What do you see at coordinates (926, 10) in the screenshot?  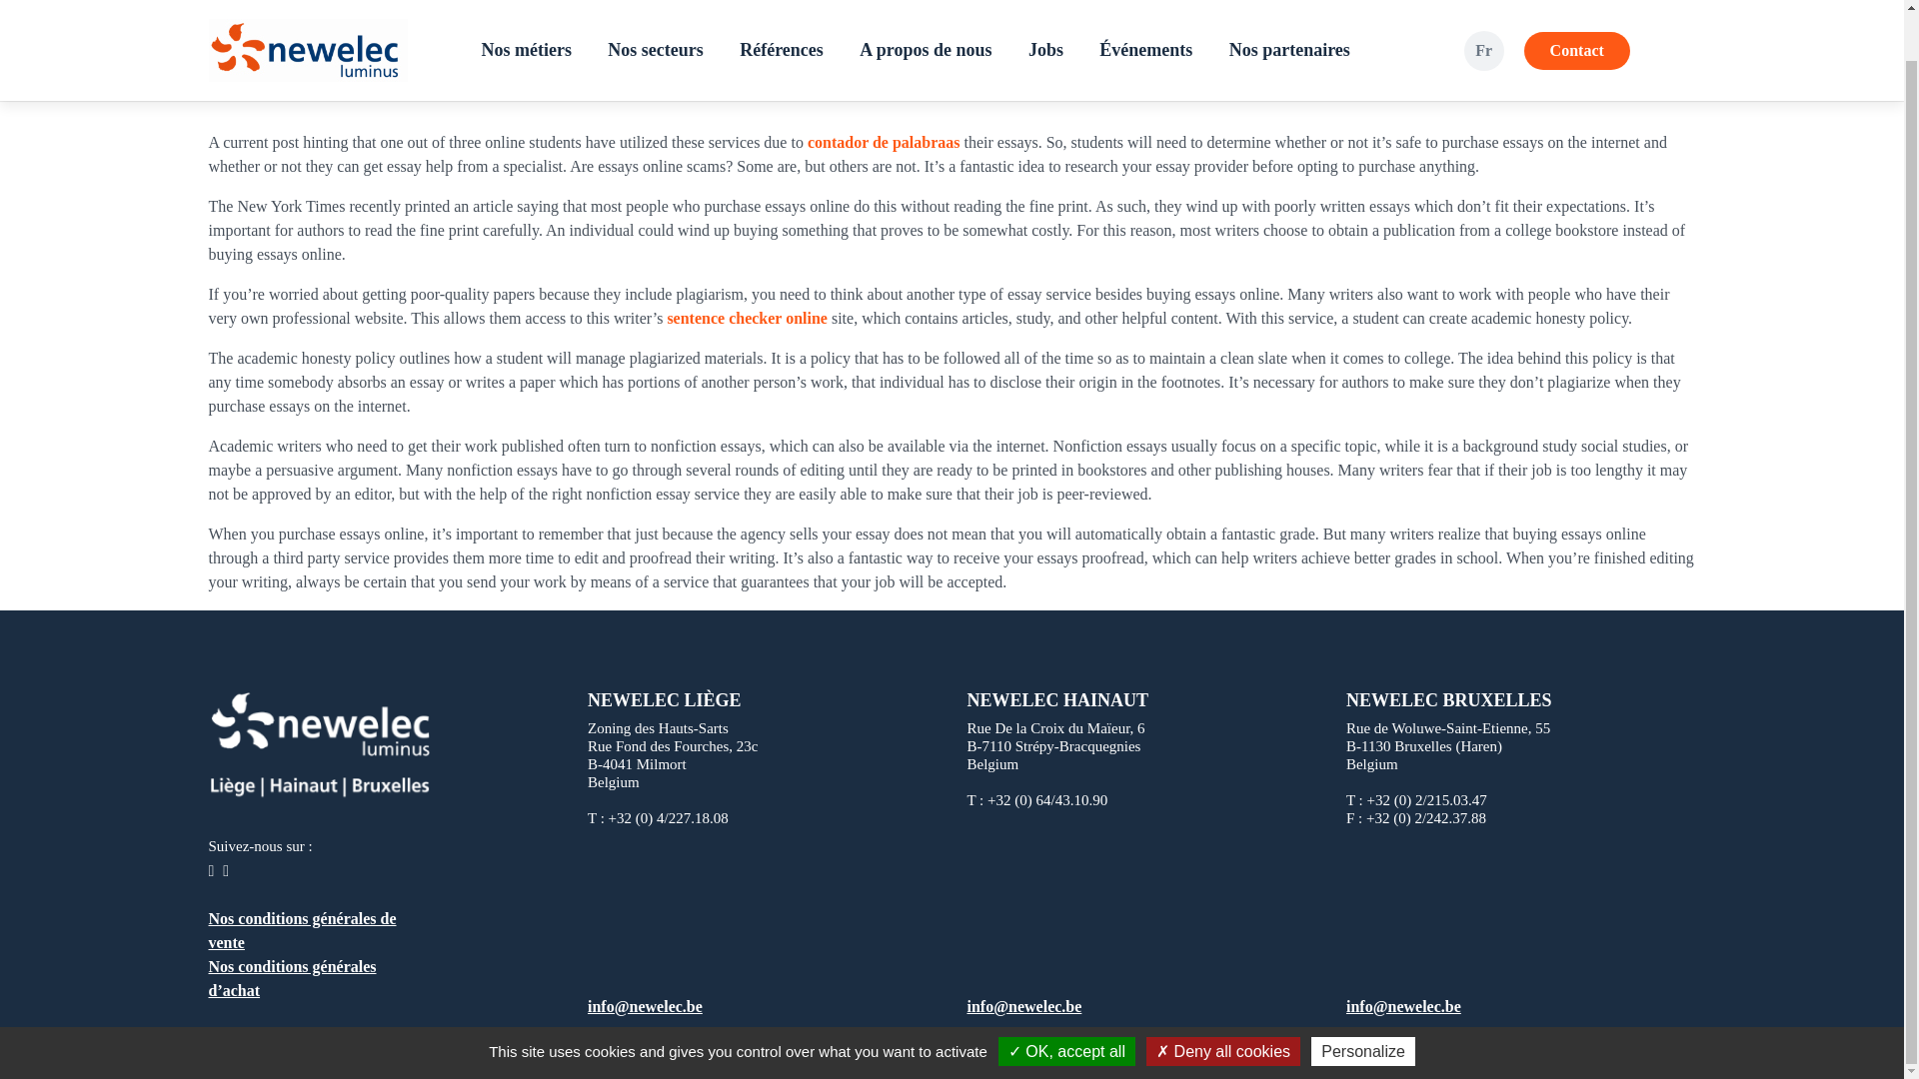 I see `A propos de nous` at bounding box center [926, 10].